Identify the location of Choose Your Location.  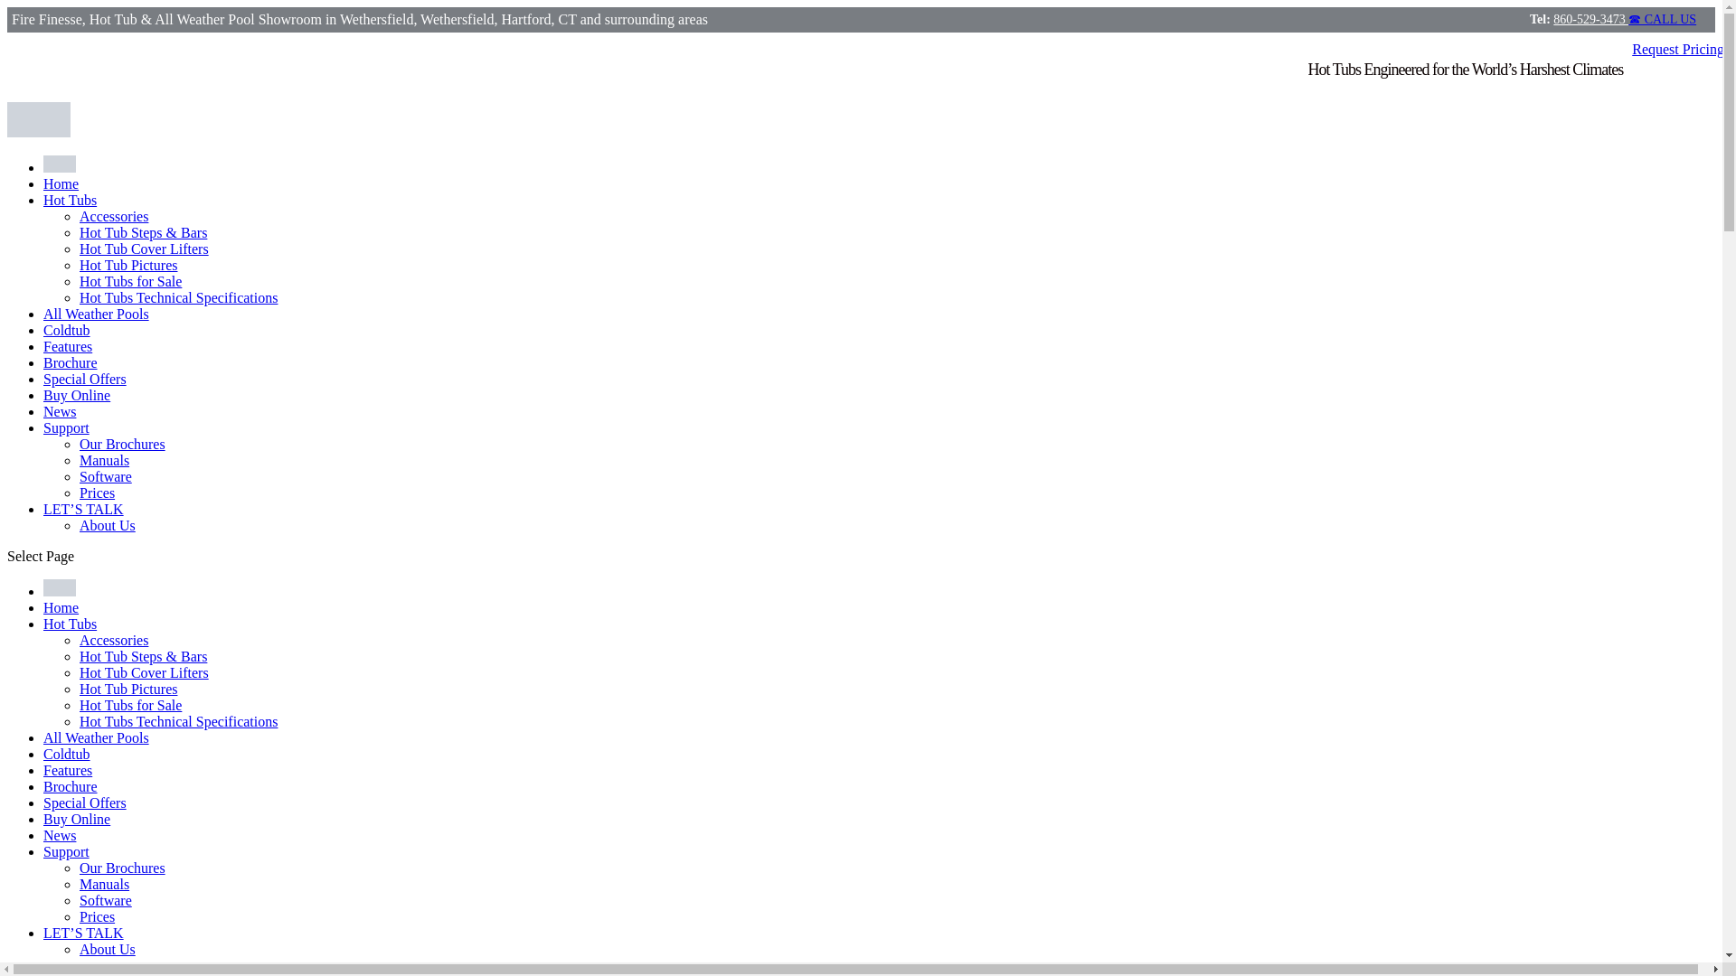
(60, 168).